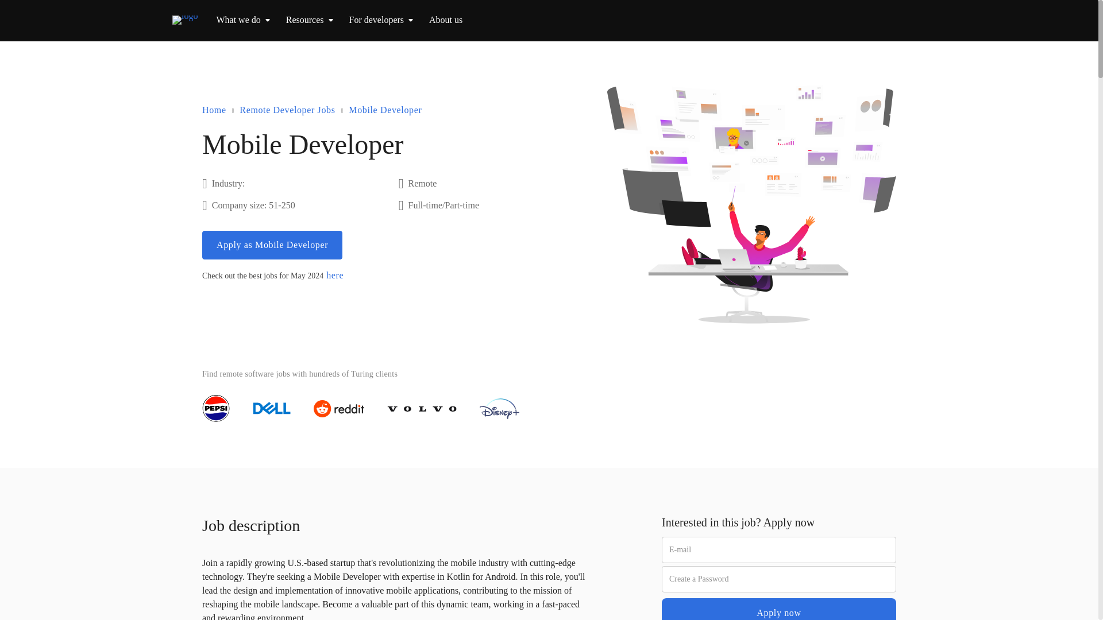 The width and height of the screenshot is (1103, 620). Describe the element at coordinates (214, 110) in the screenshot. I see `Home` at that location.